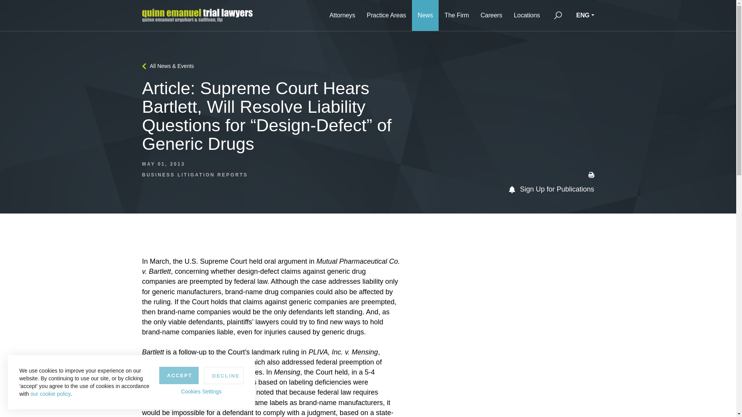 The width and height of the screenshot is (742, 417). I want to click on The Firm, so click(456, 15).